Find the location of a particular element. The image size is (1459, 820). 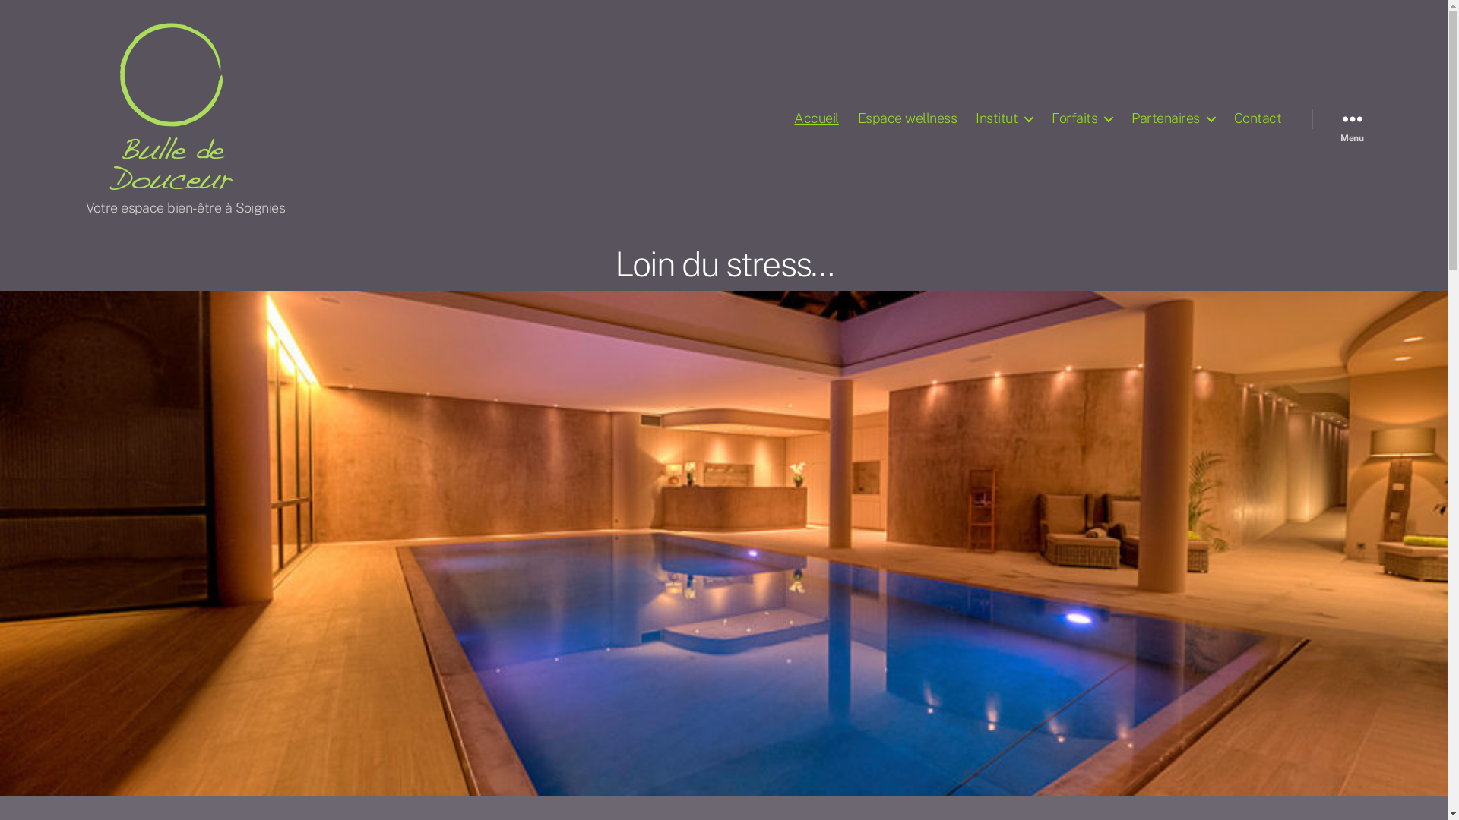

Espace wellness is located at coordinates (907, 118).